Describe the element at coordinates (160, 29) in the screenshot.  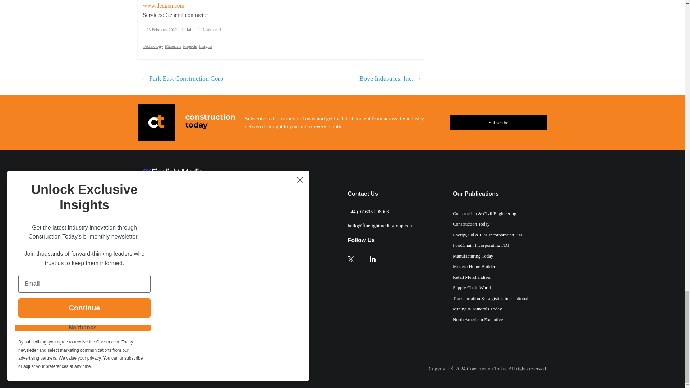
I see `23 February 2022` at that location.